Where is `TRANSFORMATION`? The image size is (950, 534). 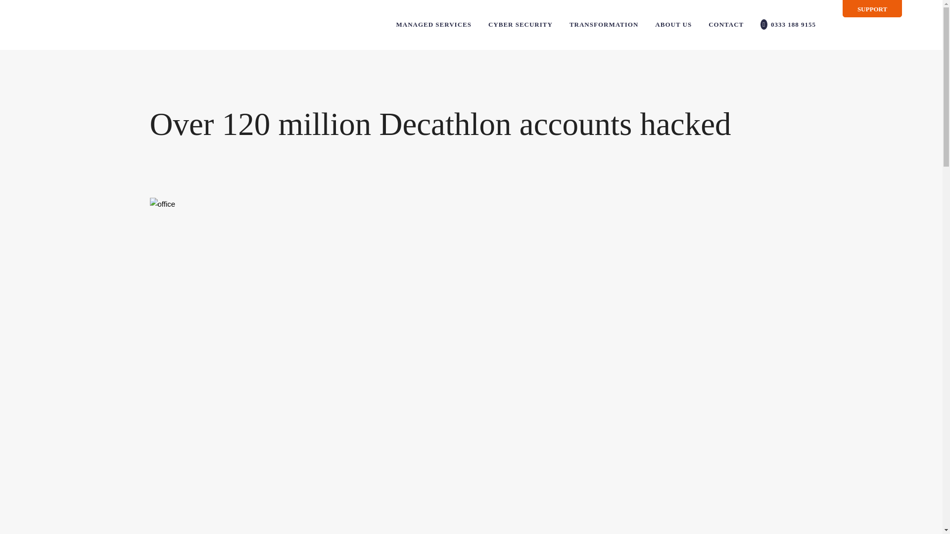
TRANSFORMATION is located at coordinates (604, 25).